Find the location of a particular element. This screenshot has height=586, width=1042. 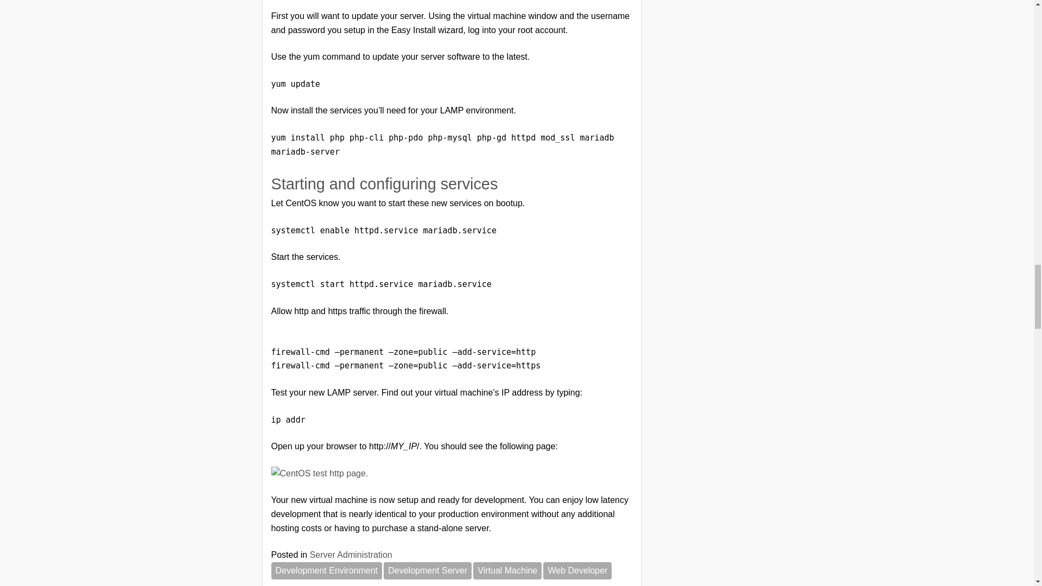

Server Administration is located at coordinates (351, 555).